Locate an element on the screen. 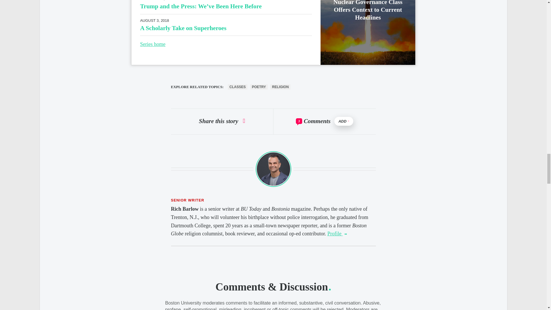  A Class That Explores the Gospel According to Tupac Shakur is located at coordinates (337, 234).